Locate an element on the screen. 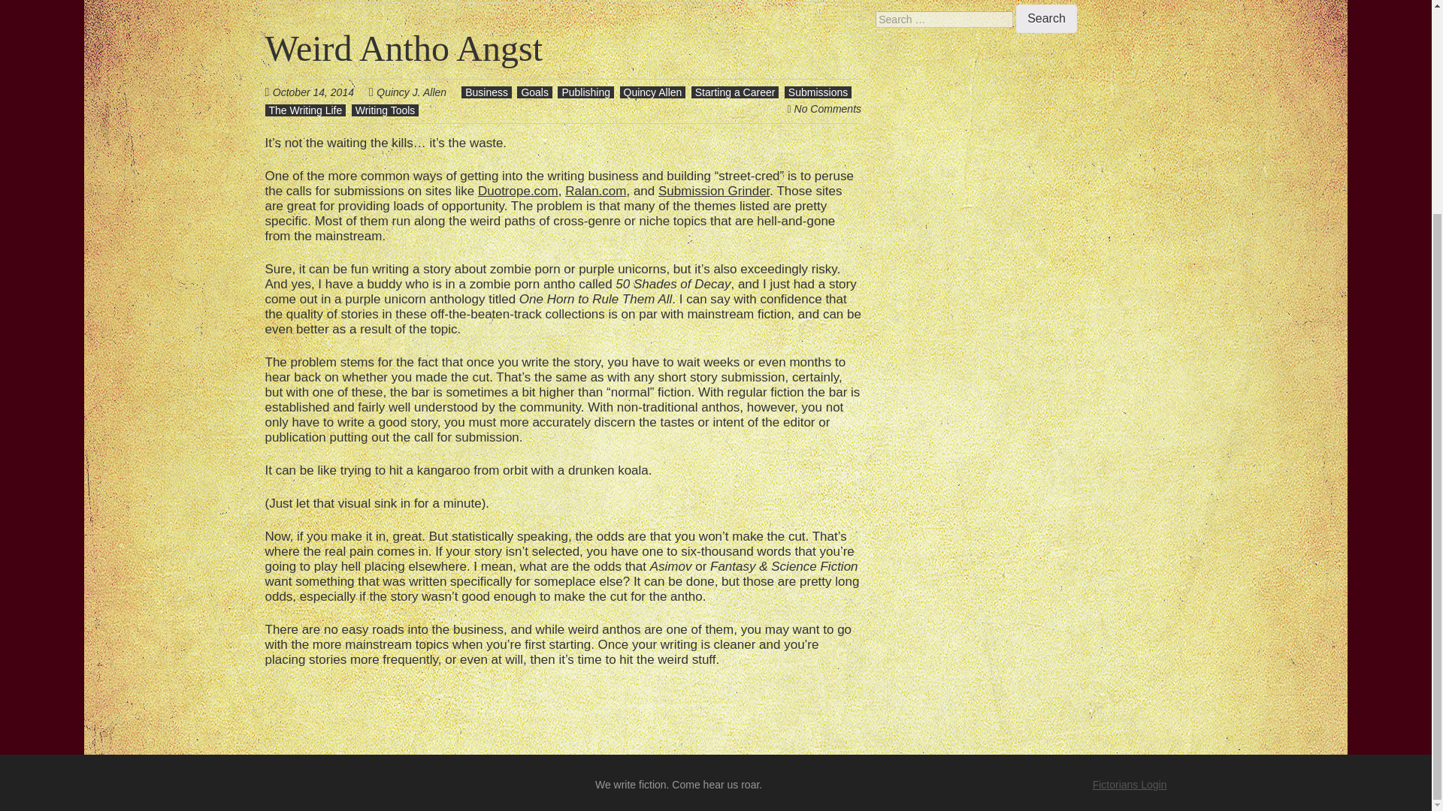 The image size is (1443, 811). Quincy J. Allen is located at coordinates (411, 92).